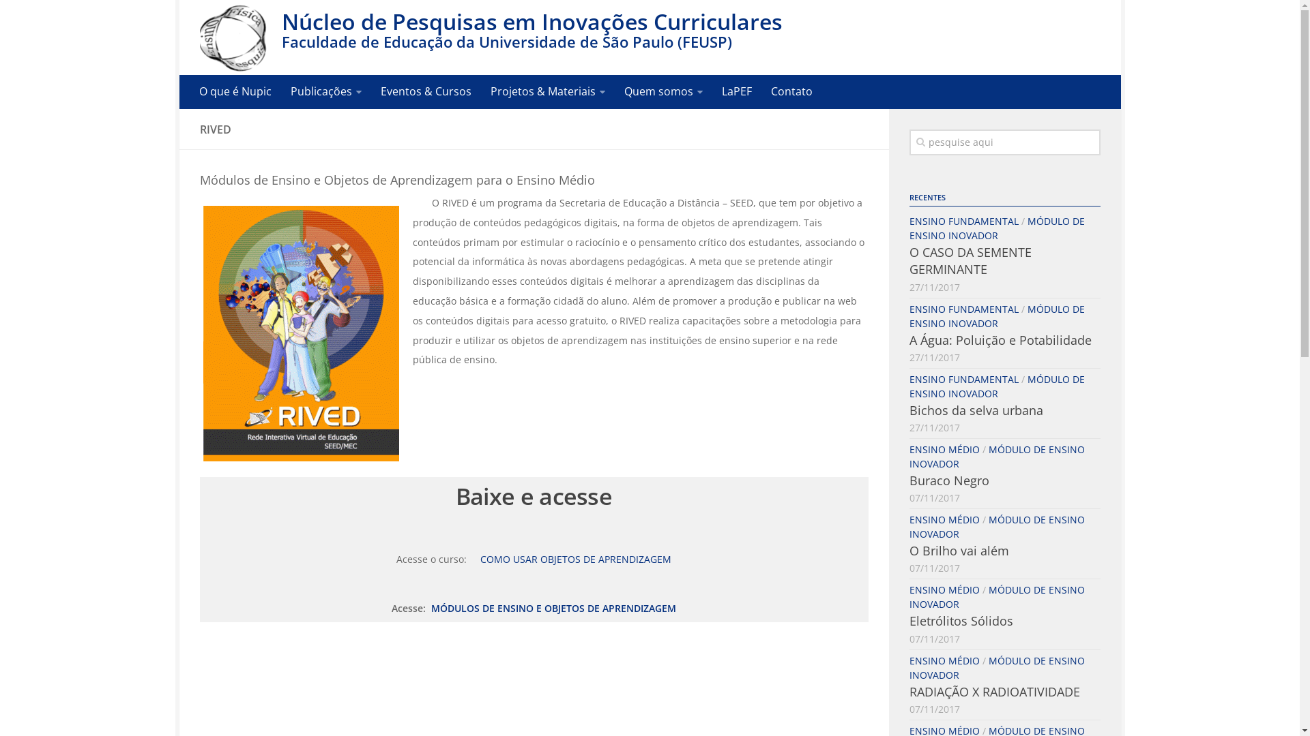 The width and height of the screenshot is (1310, 736). I want to click on LaPEF, so click(737, 91).